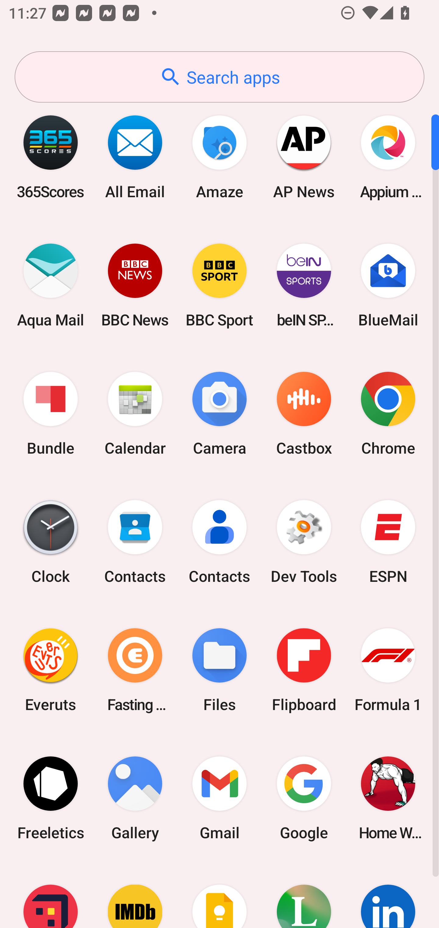 The height and width of the screenshot is (928, 439). I want to click on Hotels.com, so click(51, 895).